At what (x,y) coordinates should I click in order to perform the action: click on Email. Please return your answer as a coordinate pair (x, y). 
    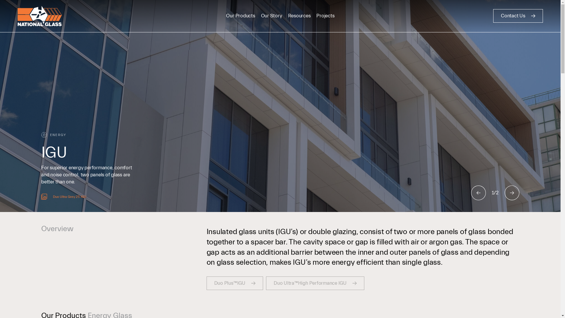
    Looking at the image, I should click on (145, 252).